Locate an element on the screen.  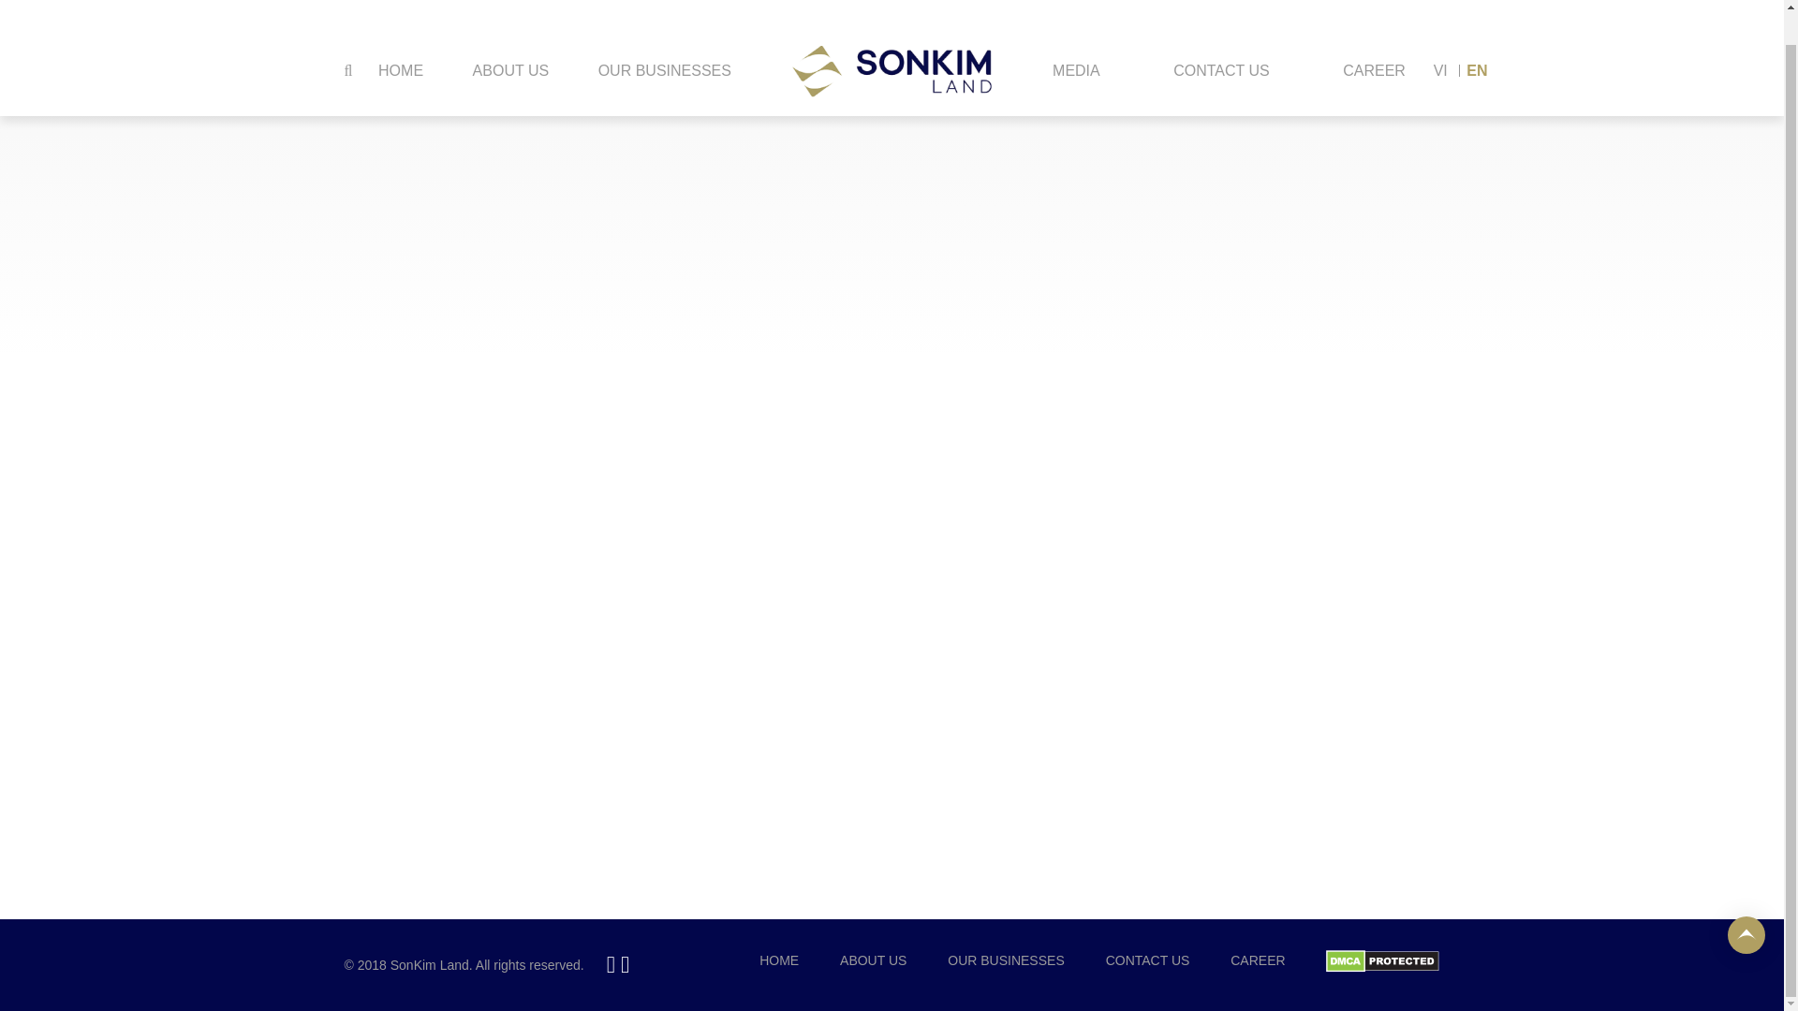
OUR BUSINESSES is located at coordinates (665, 38).